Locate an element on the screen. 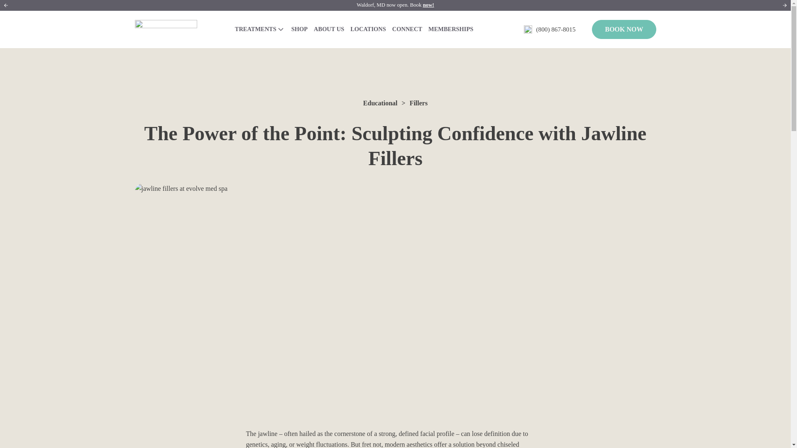 The width and height of the screenshot is (797, 448). ABOUT US is located at coordinates (329, 29).